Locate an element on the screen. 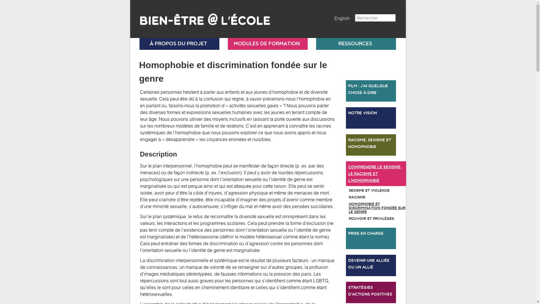 The image size is (540, 304). Accueil is located at coordinates (201, 17).